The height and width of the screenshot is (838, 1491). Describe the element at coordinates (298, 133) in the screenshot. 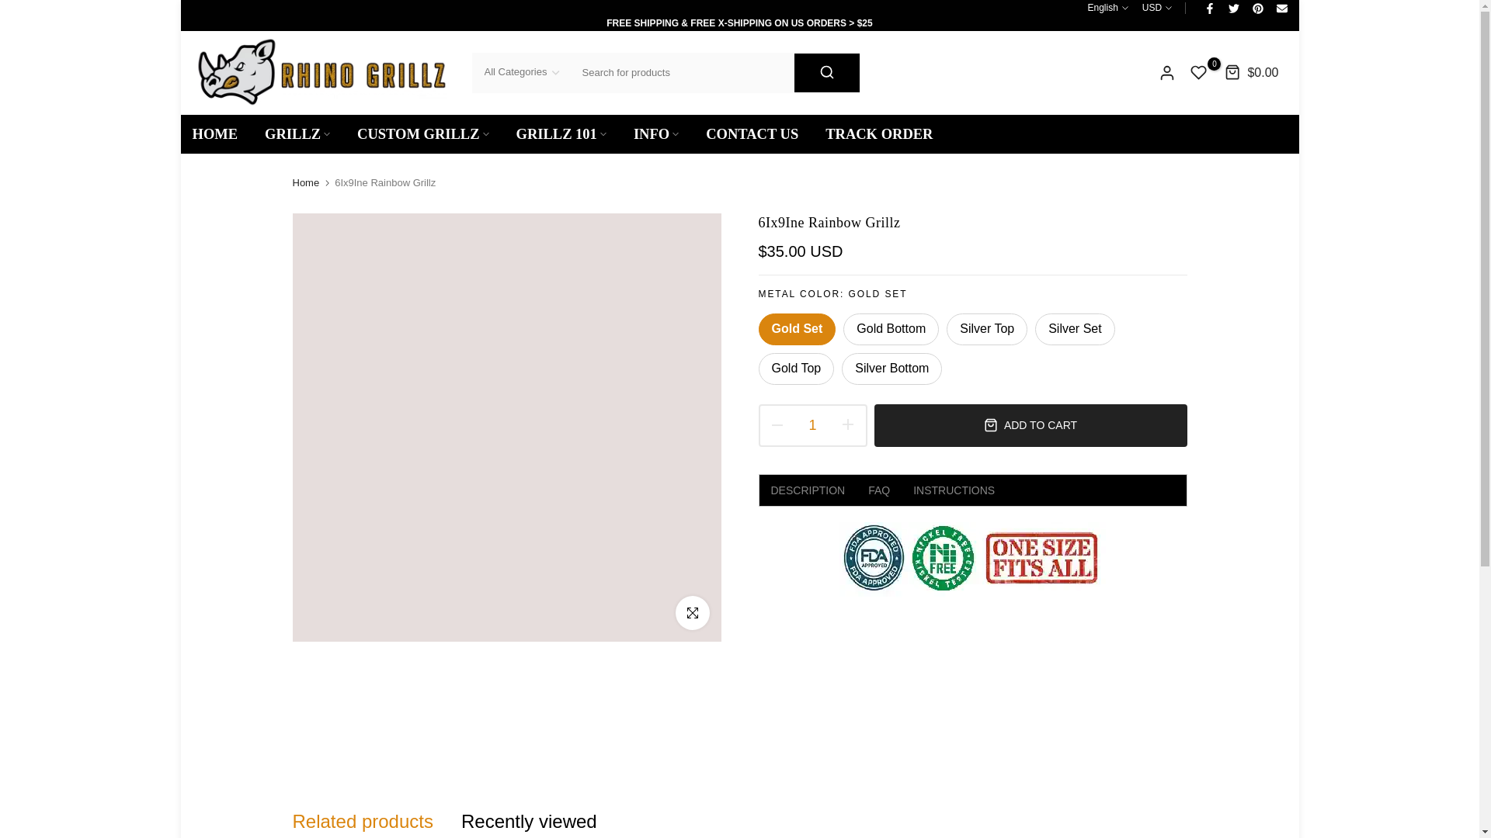

I see `GRILLZ` at that location.